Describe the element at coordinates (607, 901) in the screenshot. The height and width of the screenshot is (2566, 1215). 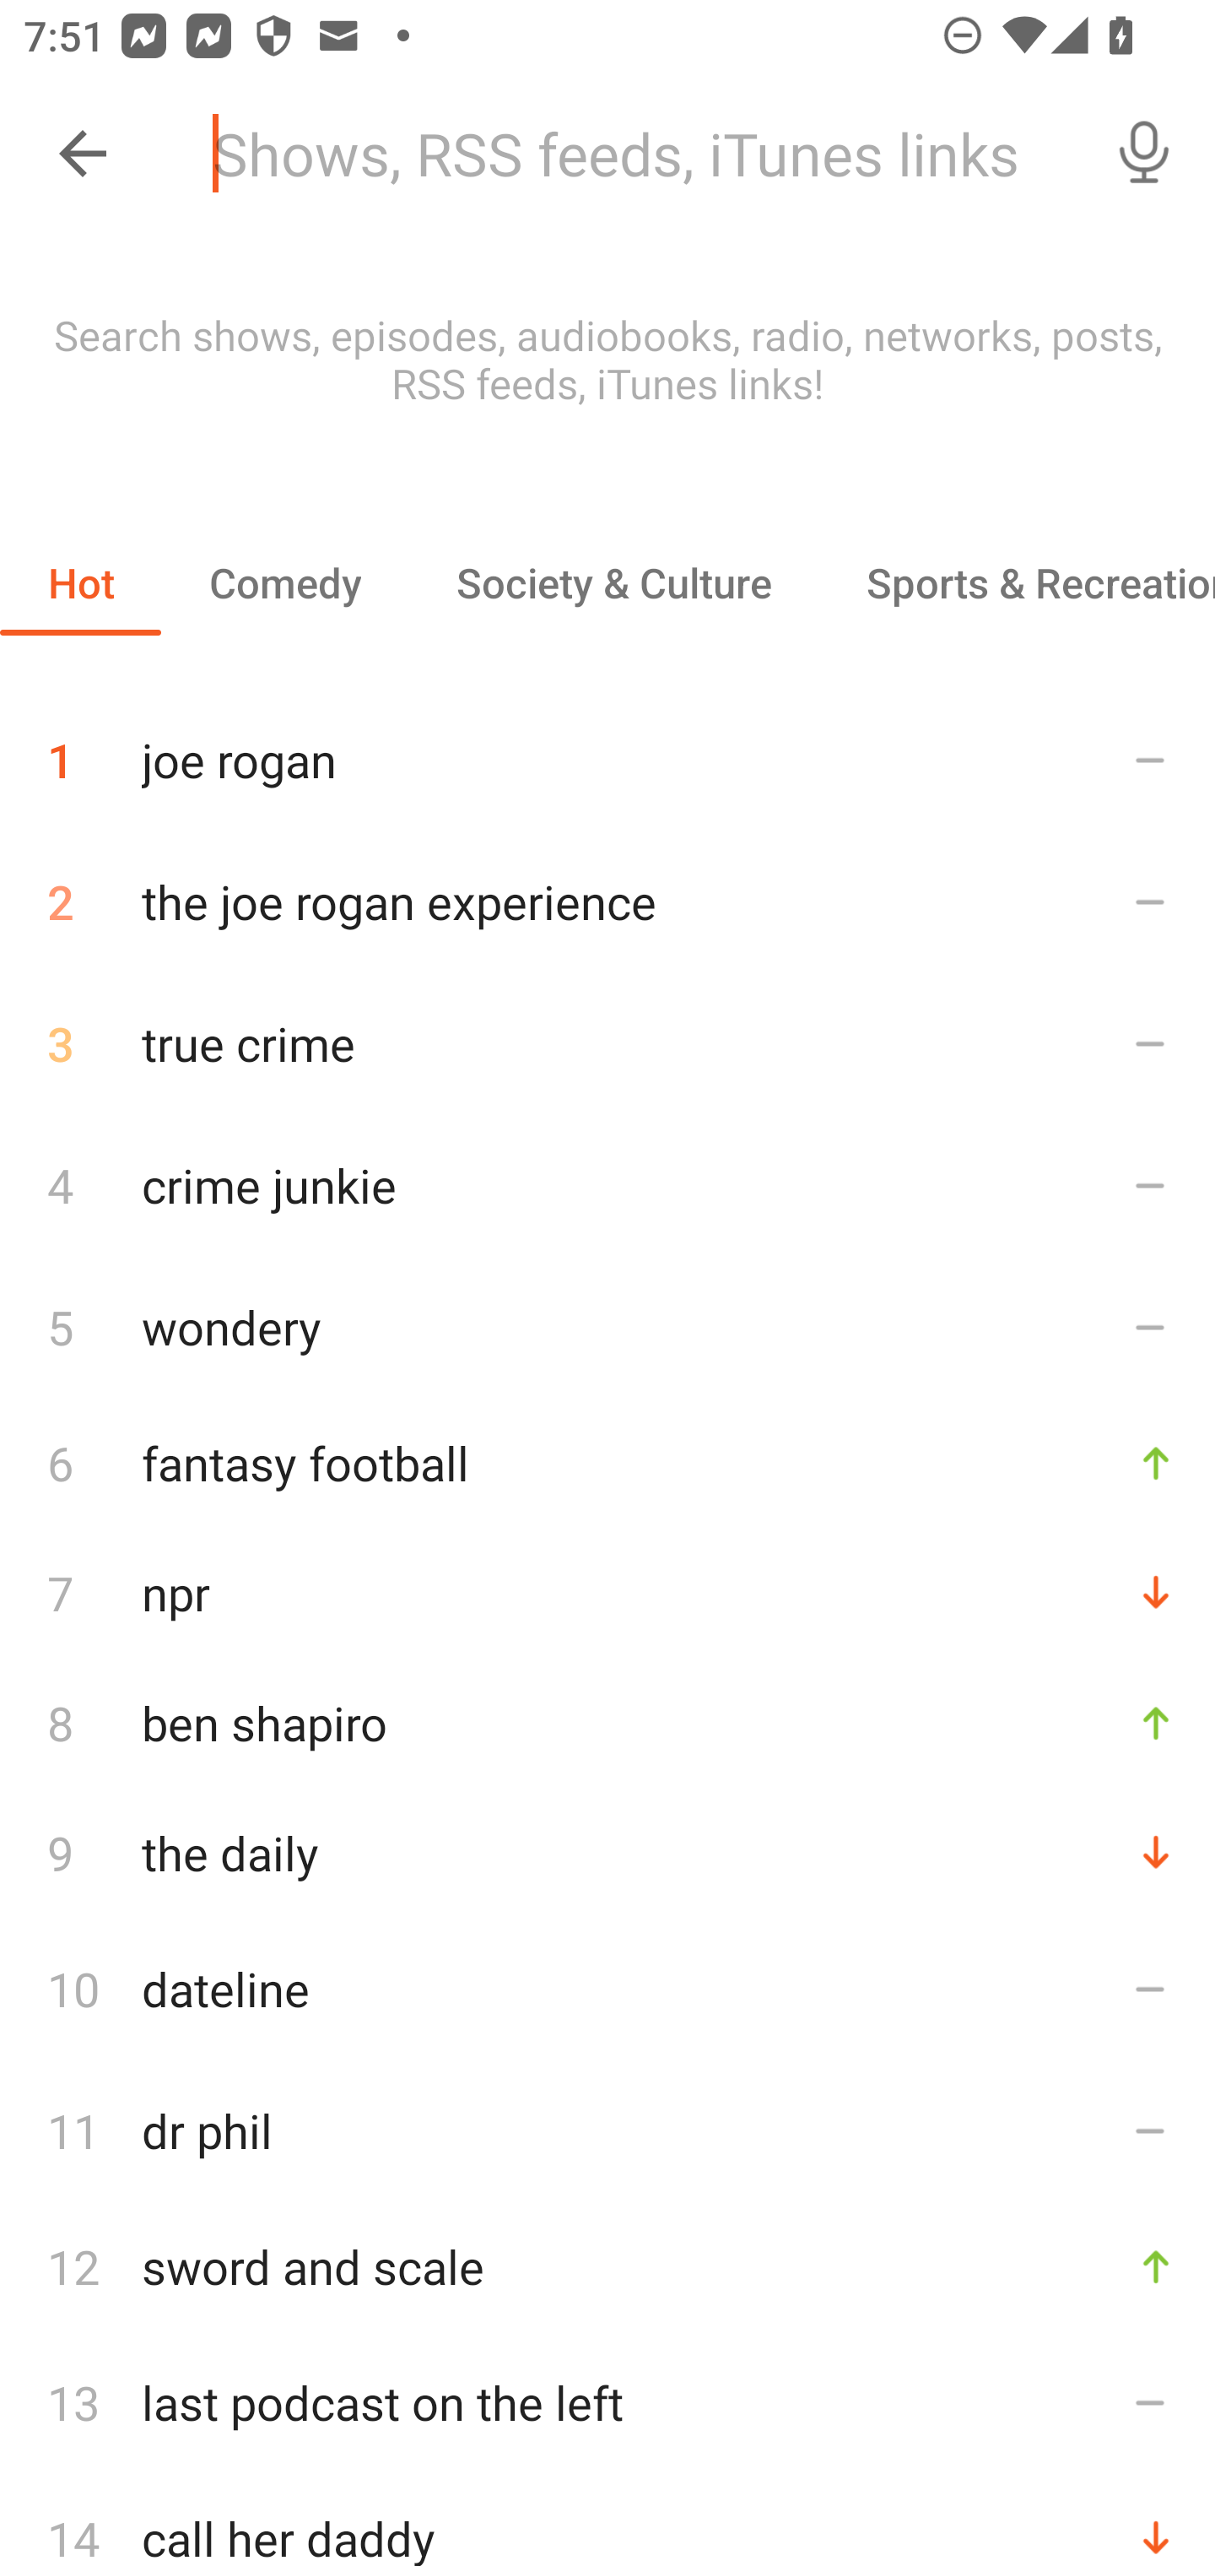
I see `2 the joe rogan experience` at that location.